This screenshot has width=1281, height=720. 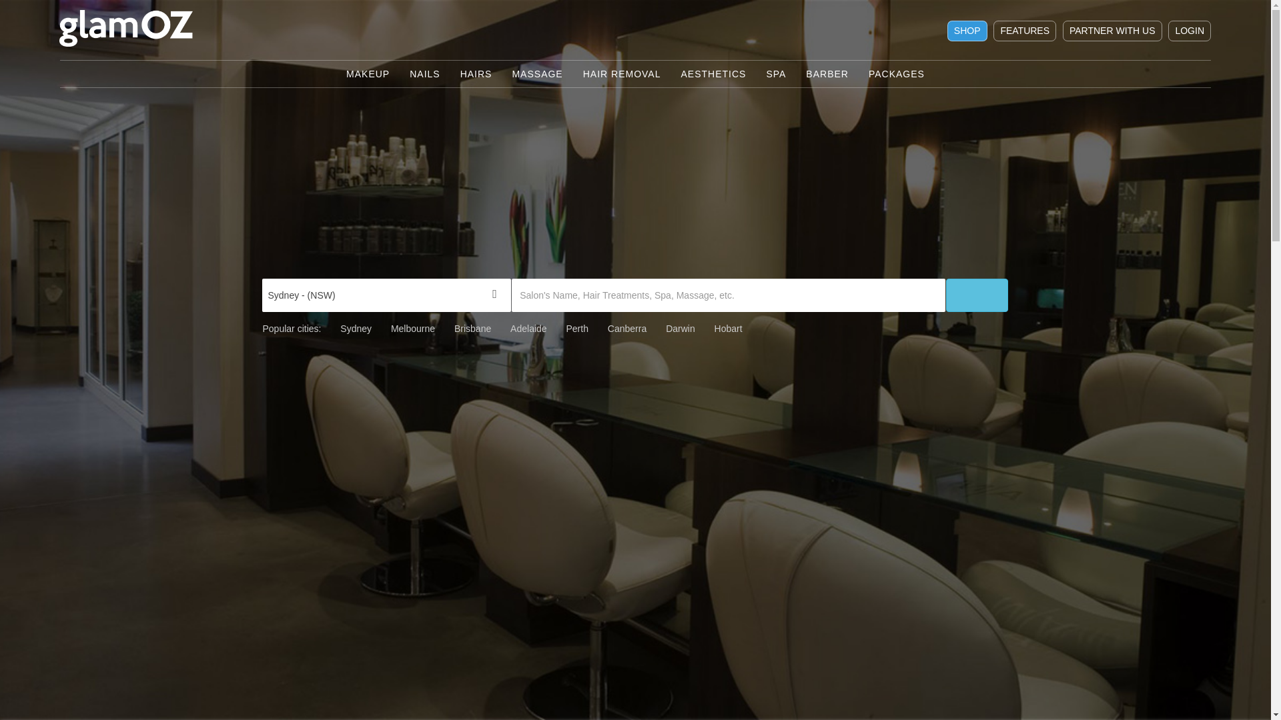 I want to click on Perth, so click(x=576, y=329).